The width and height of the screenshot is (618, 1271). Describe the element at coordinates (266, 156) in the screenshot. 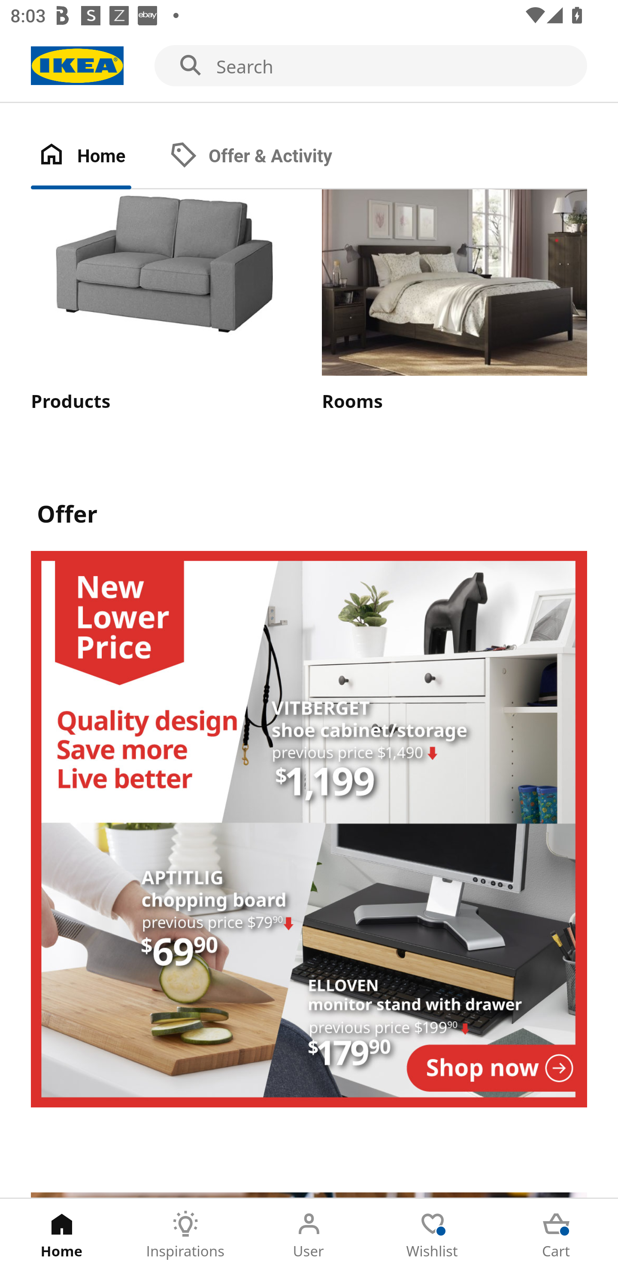

I see `Offer & Activity
Tab 2 of 2` at that location.